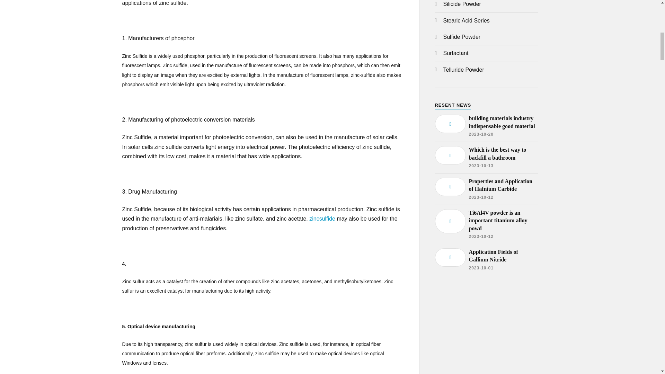  I want to click on Zinc Sulfide, so click(322, 219).